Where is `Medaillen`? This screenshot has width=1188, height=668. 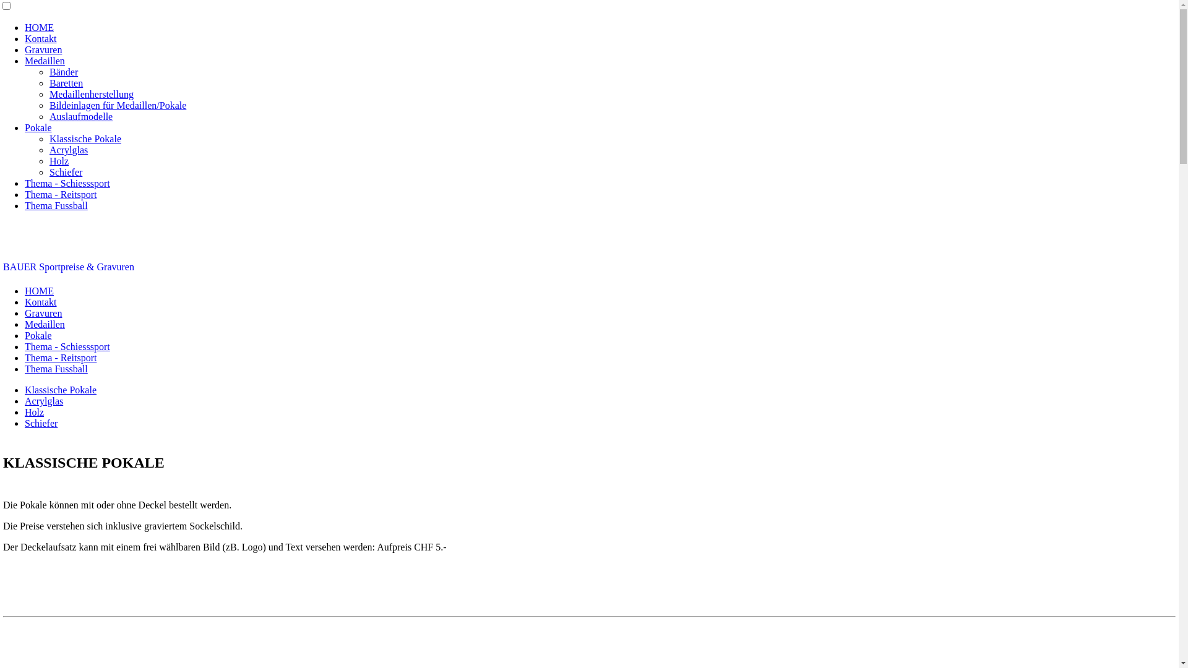 Medaillen is located at coordinates (45, 61).